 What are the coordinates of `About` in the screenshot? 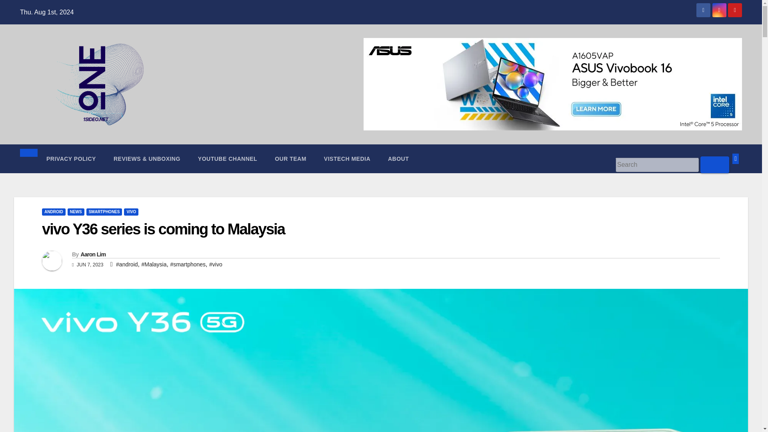 It's located at (398, 158).